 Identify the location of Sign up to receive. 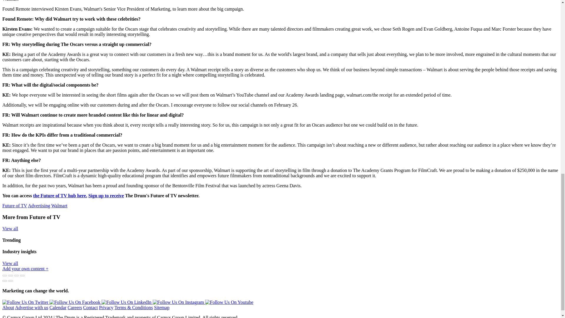
(106, 196).